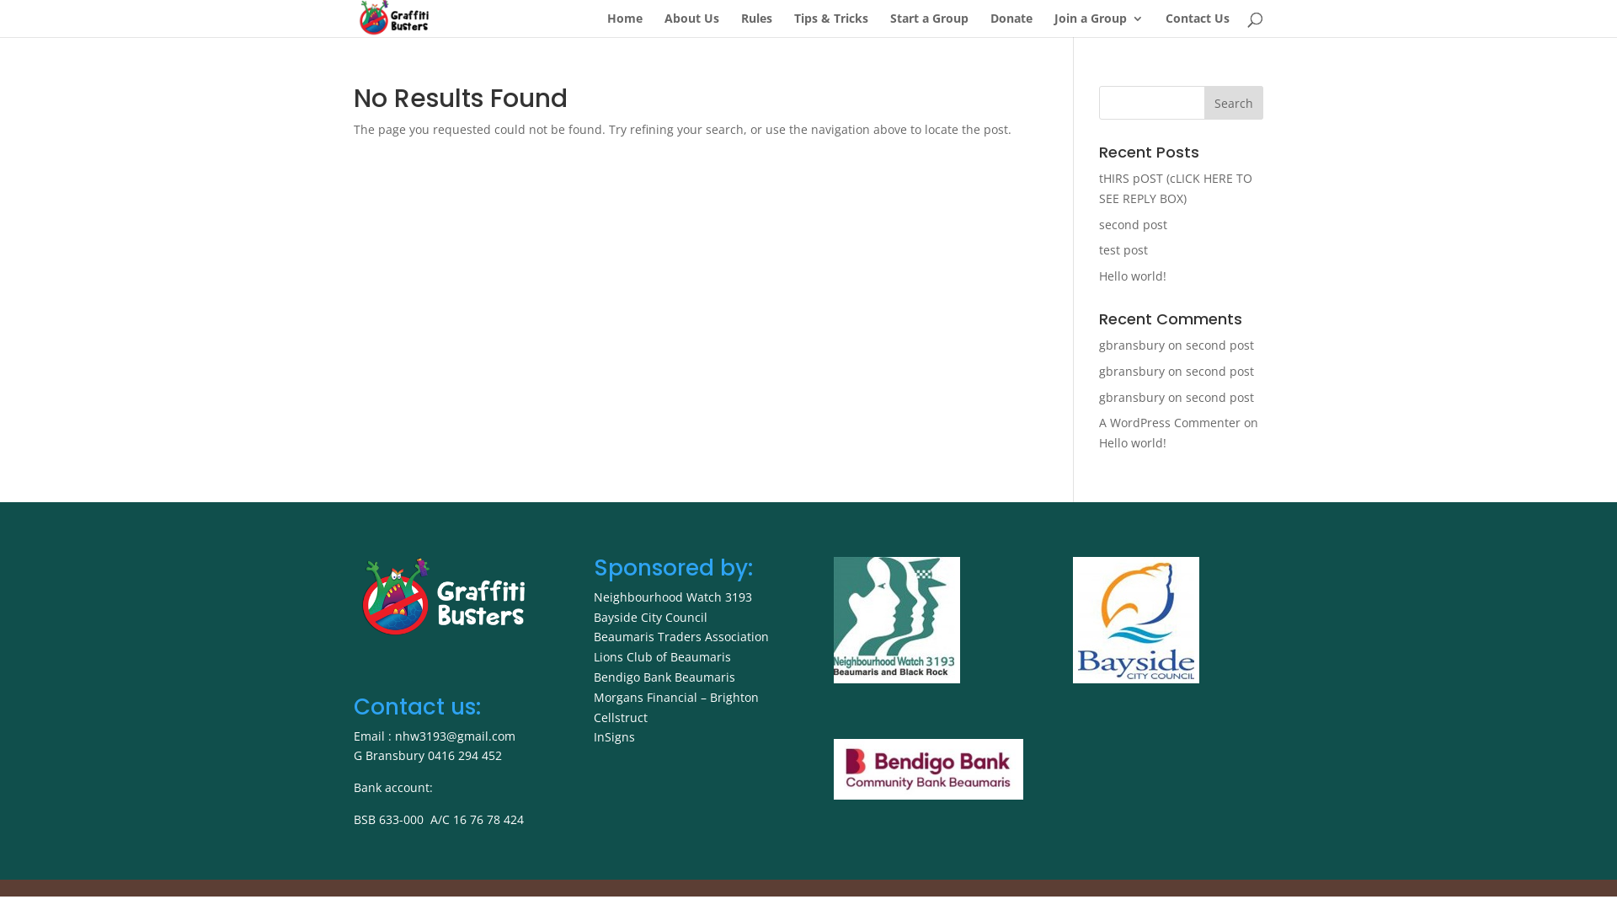  I want to click on Contact Us, so click(1198, 25).